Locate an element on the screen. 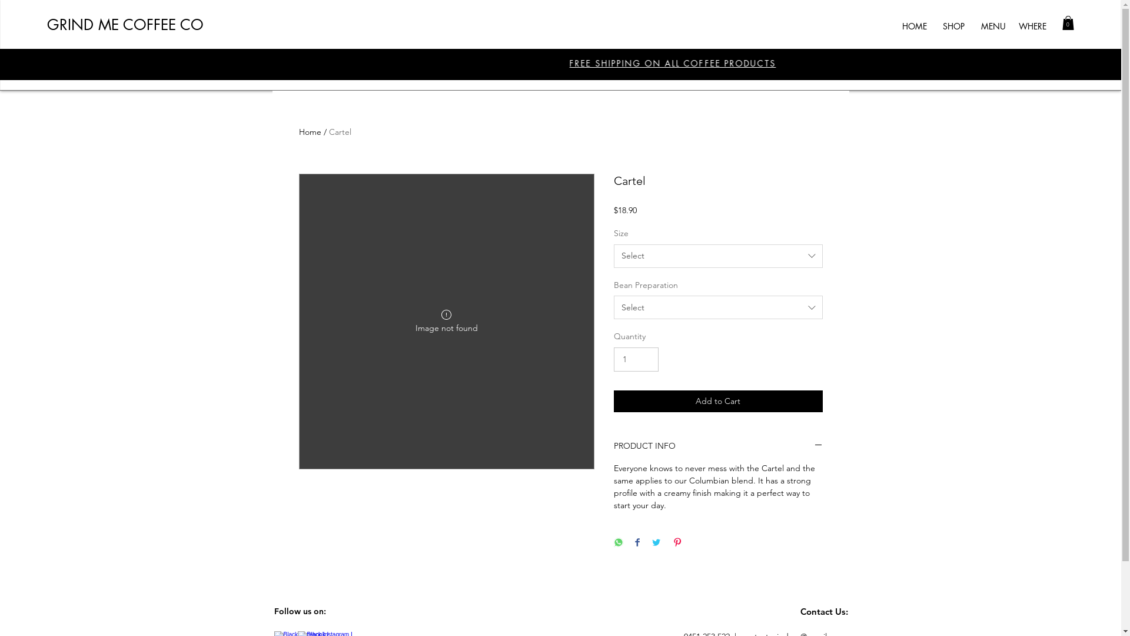  HOME is located at coordinates (915, 26).